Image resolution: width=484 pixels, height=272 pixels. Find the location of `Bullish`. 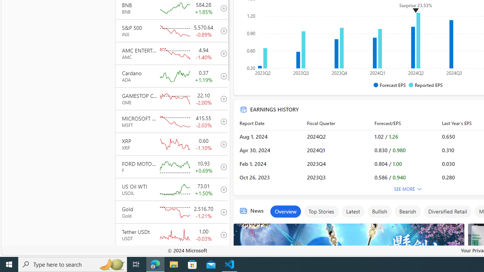

Bullish is located at coordinates (379, 212).